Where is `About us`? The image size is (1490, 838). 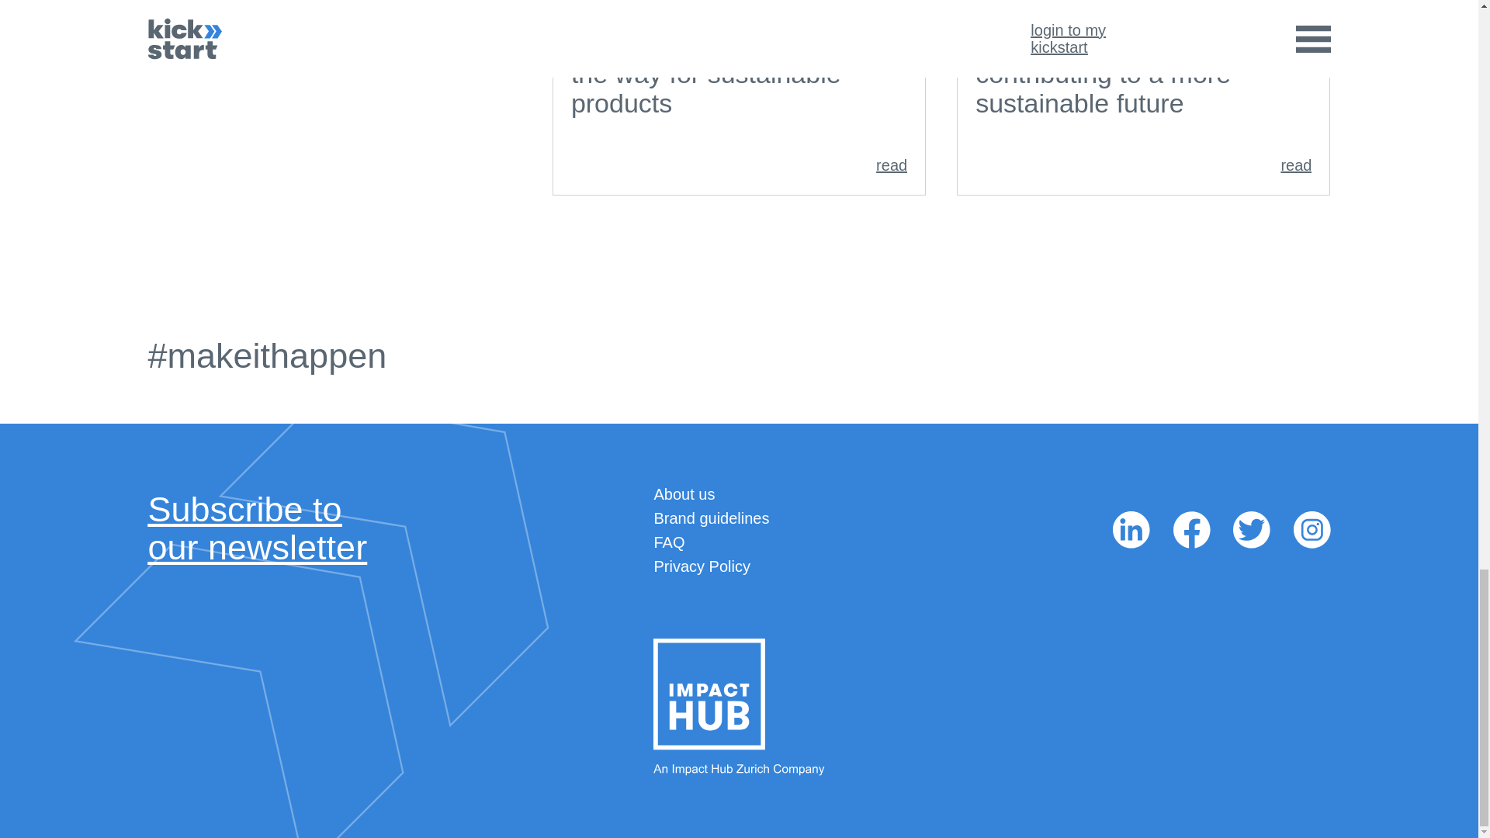
About us is located at coordinates (711, 518).